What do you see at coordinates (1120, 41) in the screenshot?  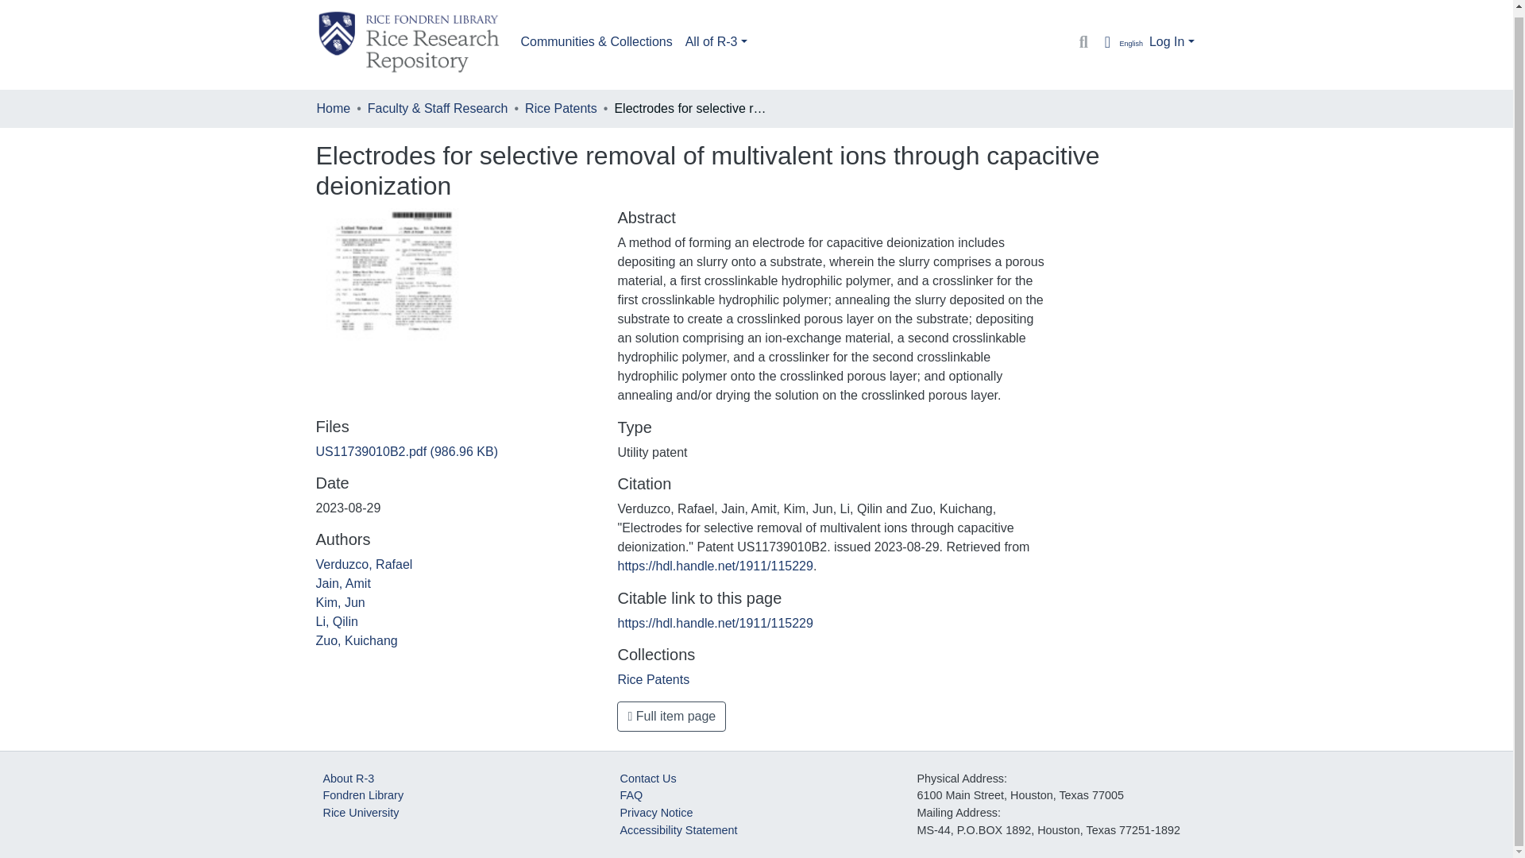 I see `Language switch` at bounding box center [1120, 41].